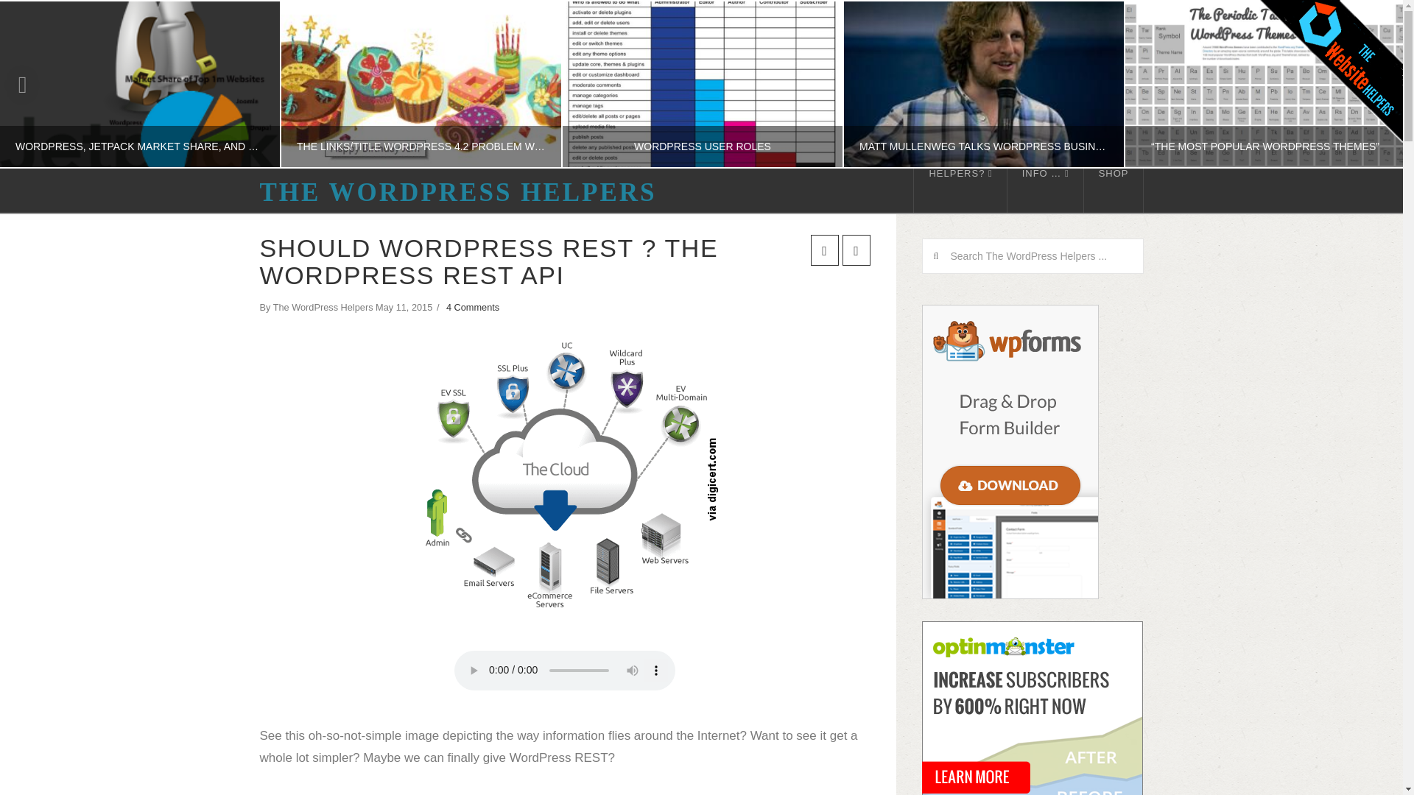 The image size is (1414, 795). Describe the element at coordinates (140, 84) in the screenshot. I see `WORDPRESS, JETPACK MARKET SHARE, AND BIG BROTHER` at that location.